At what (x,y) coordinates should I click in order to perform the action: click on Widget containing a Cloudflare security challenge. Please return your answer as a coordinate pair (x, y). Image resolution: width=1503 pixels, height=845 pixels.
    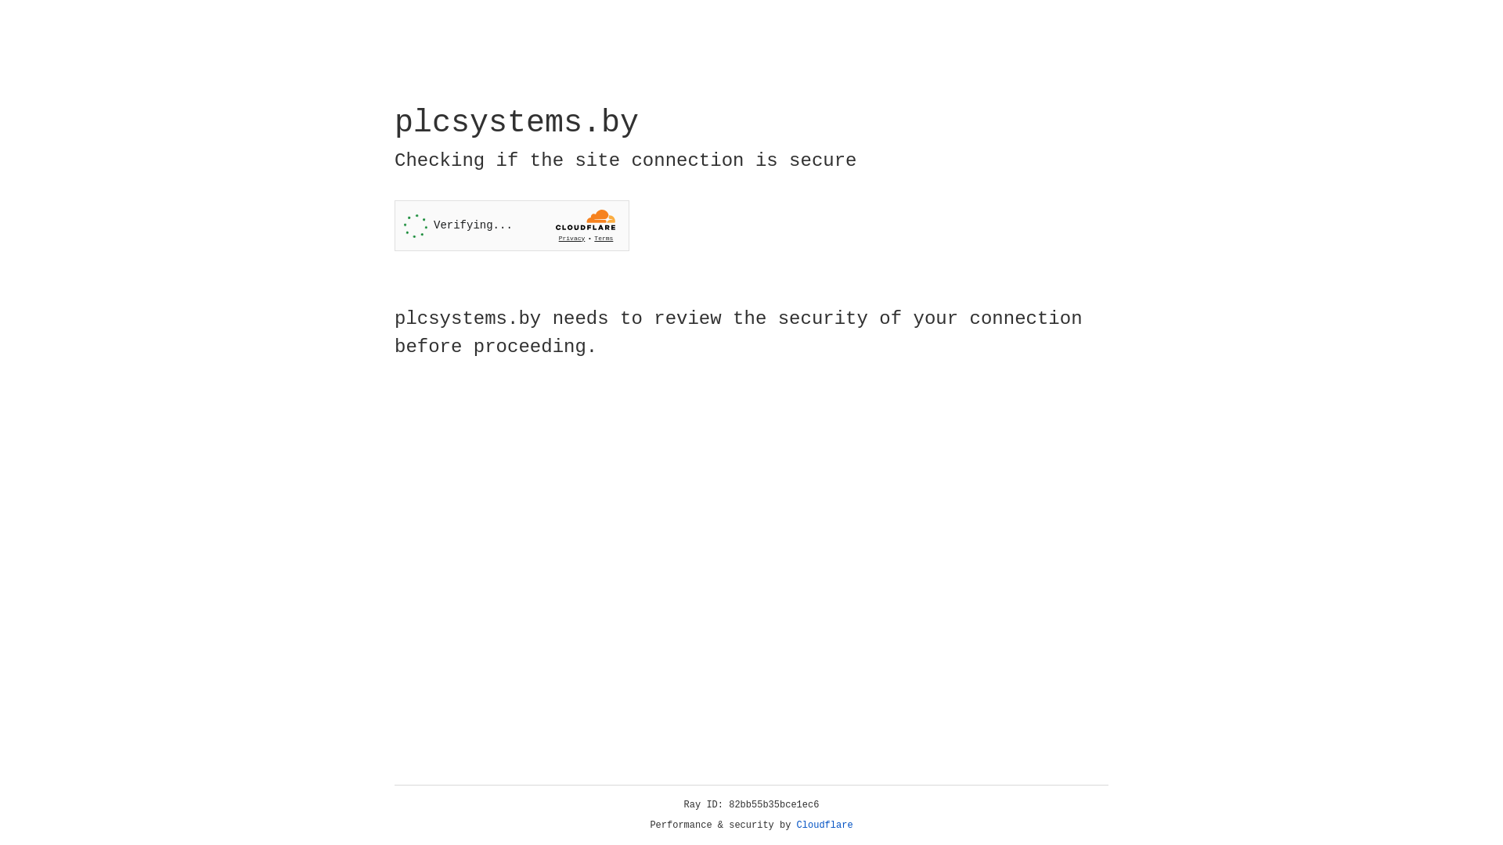
    Looking at the image, I should click on (512, 225).